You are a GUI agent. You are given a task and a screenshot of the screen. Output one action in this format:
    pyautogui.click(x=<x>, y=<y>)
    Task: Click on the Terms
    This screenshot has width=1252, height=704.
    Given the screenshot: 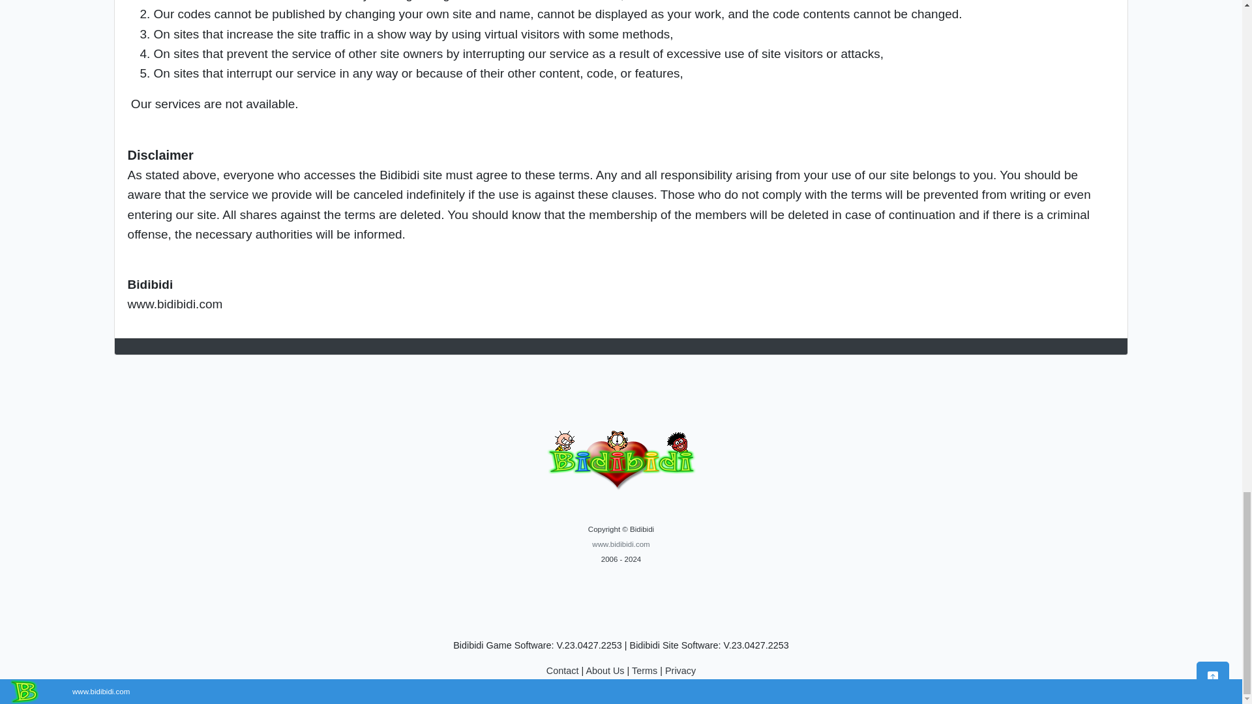 What is the action you would take?
    pyautogui.click(x=644, y=670)
    